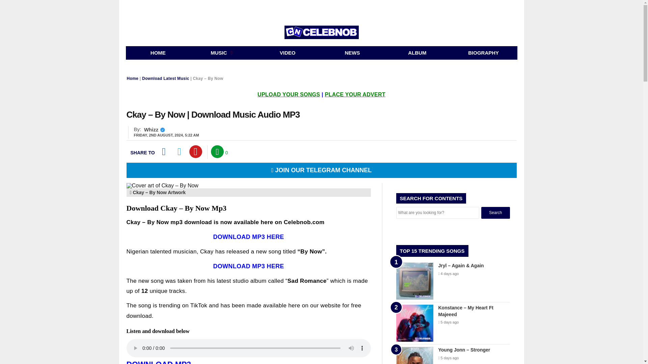 The height and width of the screenshot is (364, 648). I want to click on DOWNLOAD MP3 HERE, so click(248, 237).